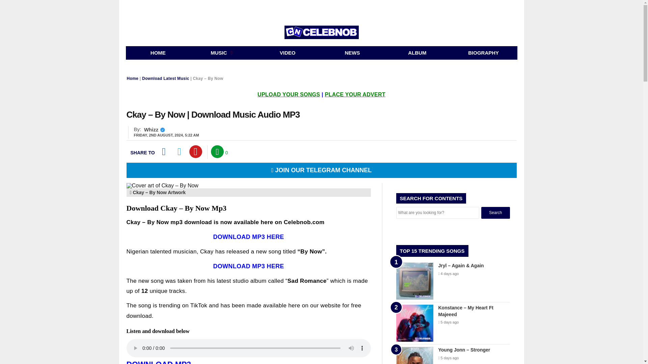 The height and width of the screenshot is (364, 648). I want to click on DOWNLOAD MP3 HERE, so click(248, 237).